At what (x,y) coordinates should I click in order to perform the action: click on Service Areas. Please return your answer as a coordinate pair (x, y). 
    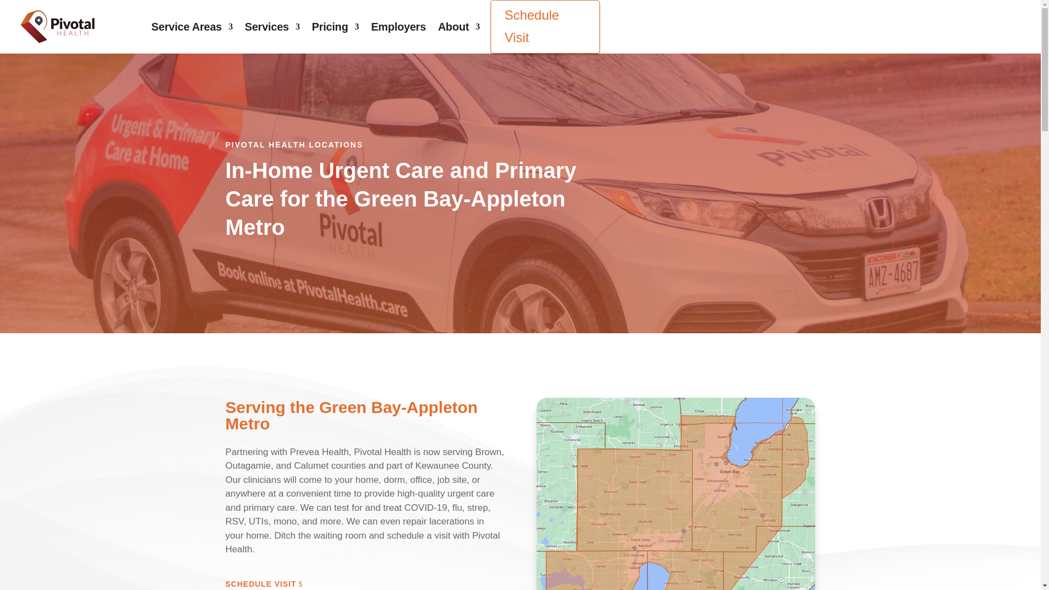
    Looking at the image, I should click on (192, 26).